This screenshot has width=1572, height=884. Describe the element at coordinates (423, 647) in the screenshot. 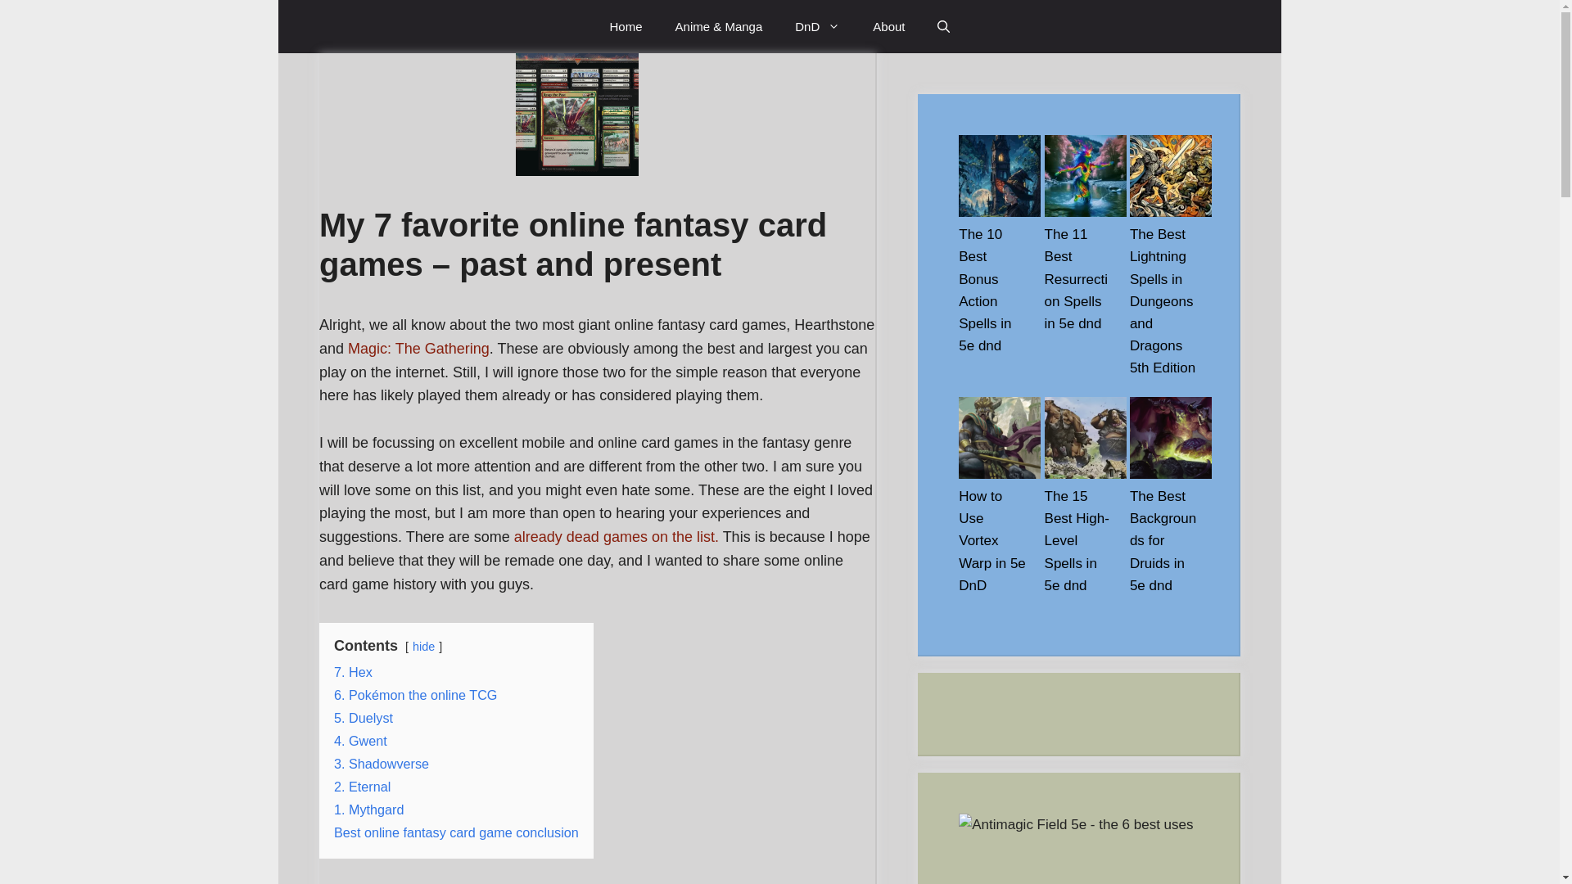

I see `hide` at that location.